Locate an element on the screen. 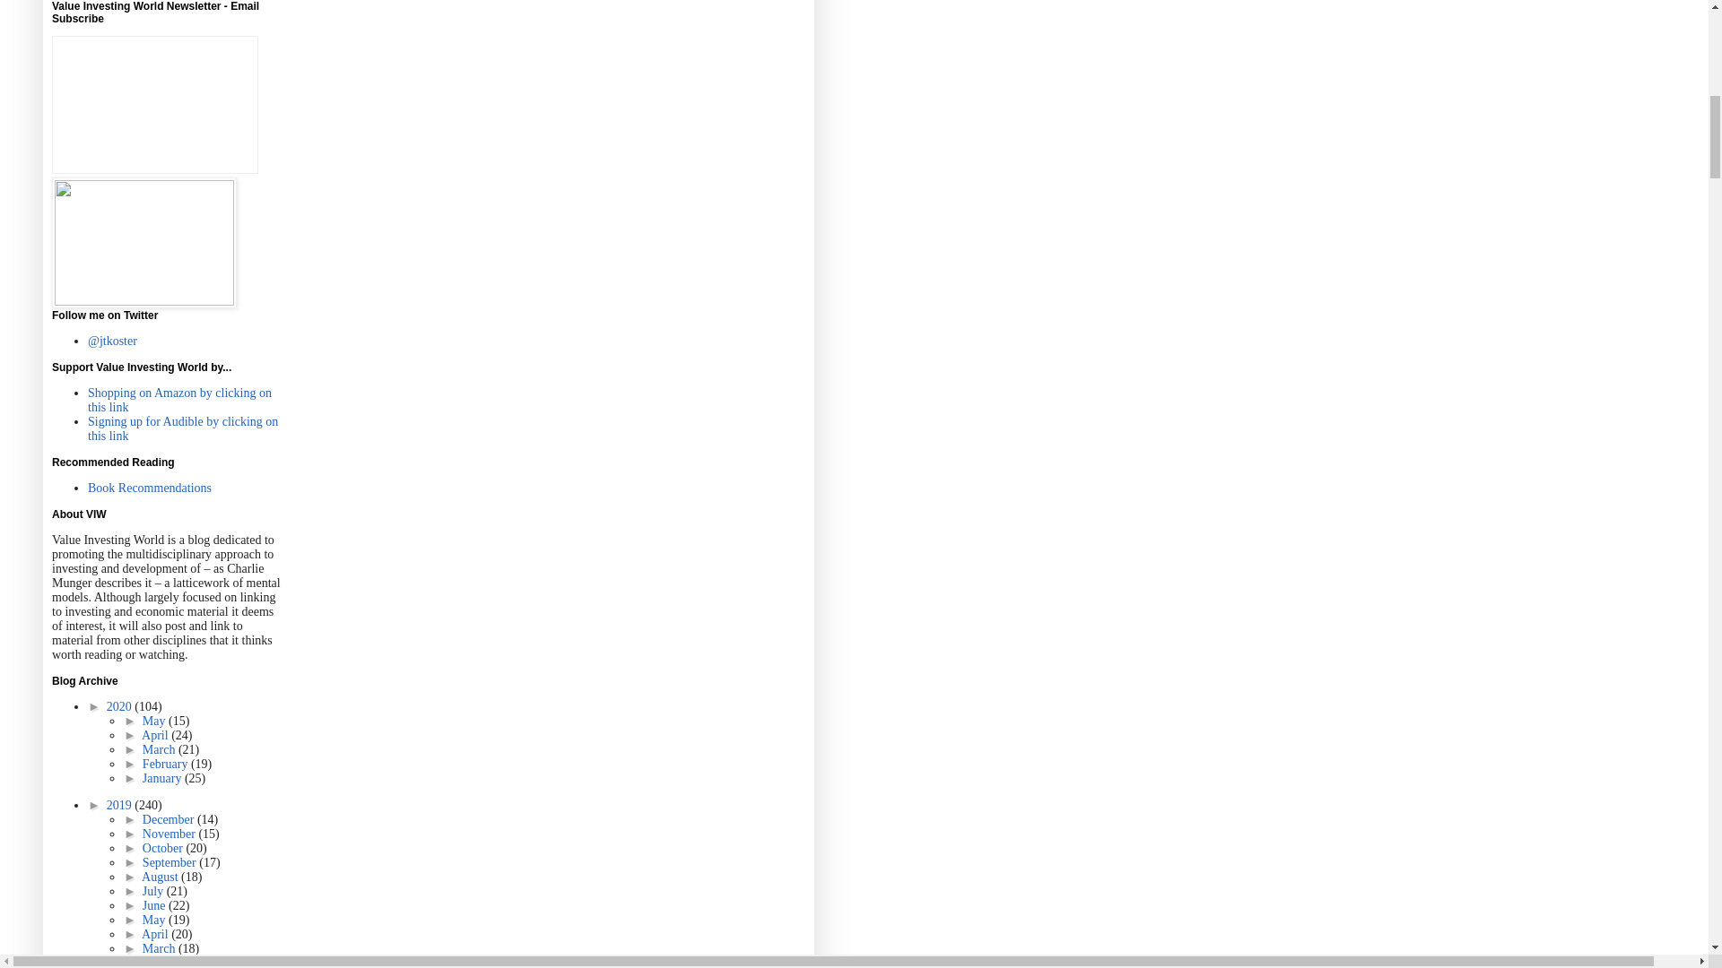 The height and width of the screenshot is (968, 1722). May is located at coordinates (156, 721).